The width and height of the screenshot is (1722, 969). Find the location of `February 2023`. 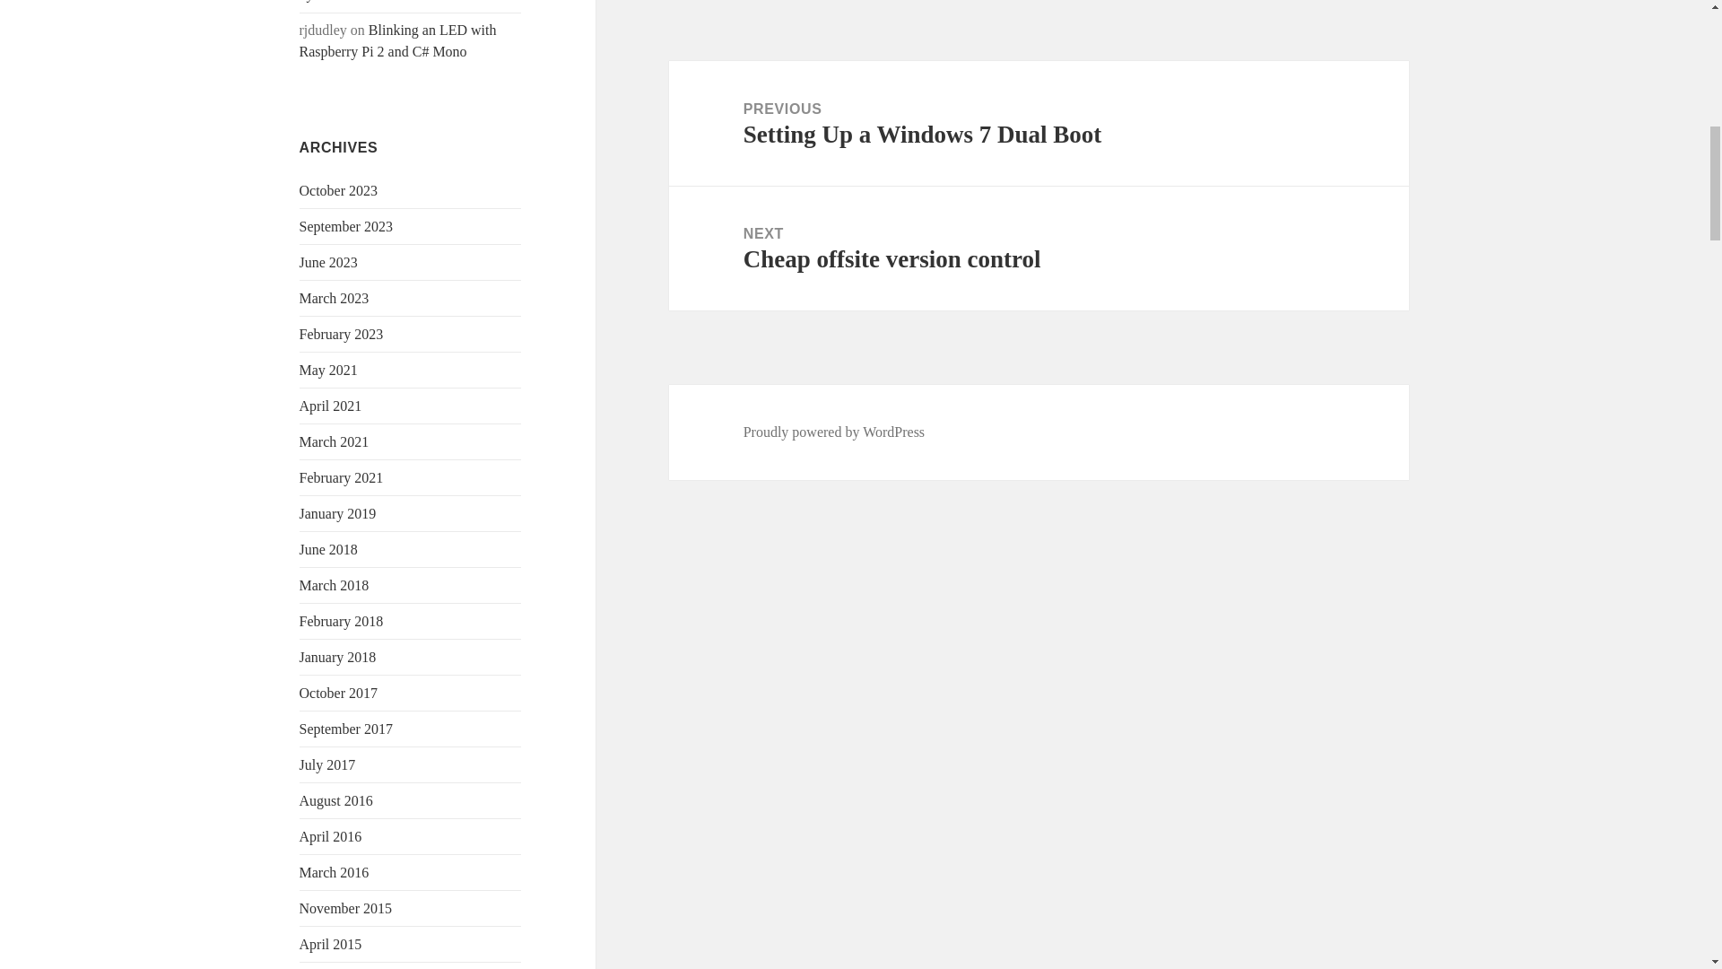

February 2023 is located at coordinates (342, 334).